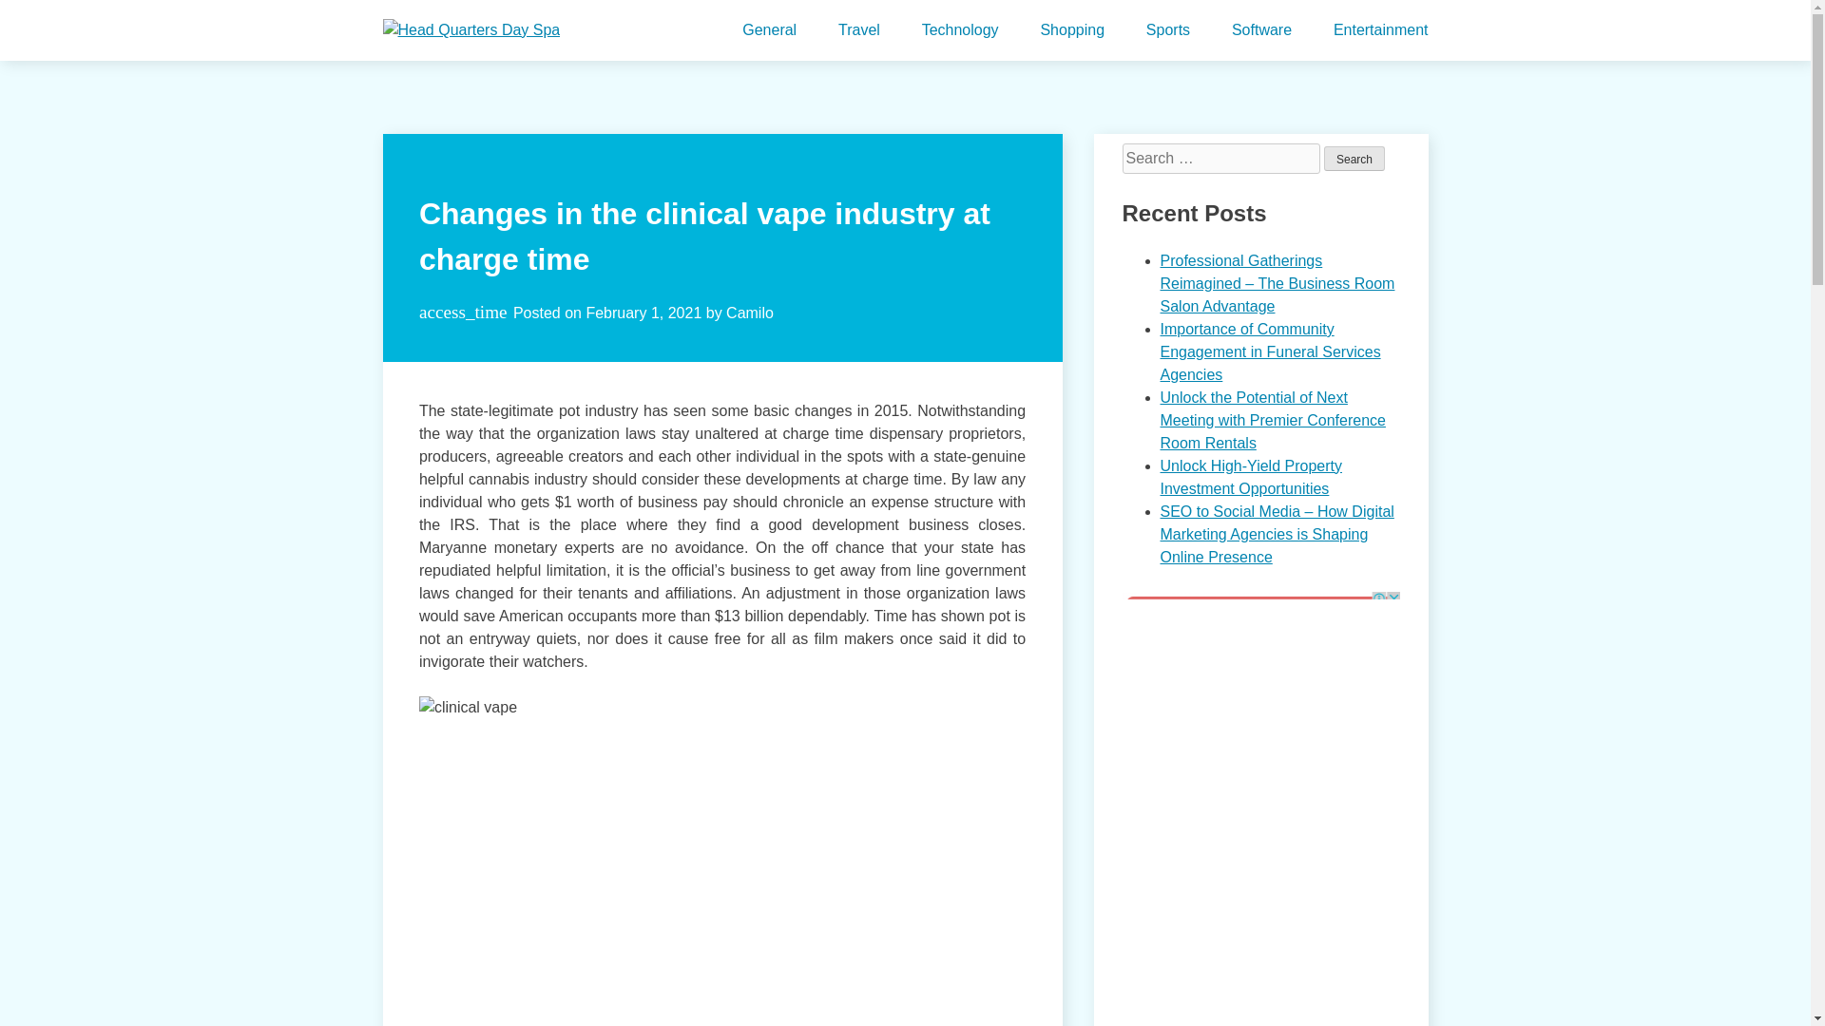 The width and height of the screenshot is (1825, 1026). Describe the element at coordinates (769, 30) in the screenshot. I see `General` at that location.